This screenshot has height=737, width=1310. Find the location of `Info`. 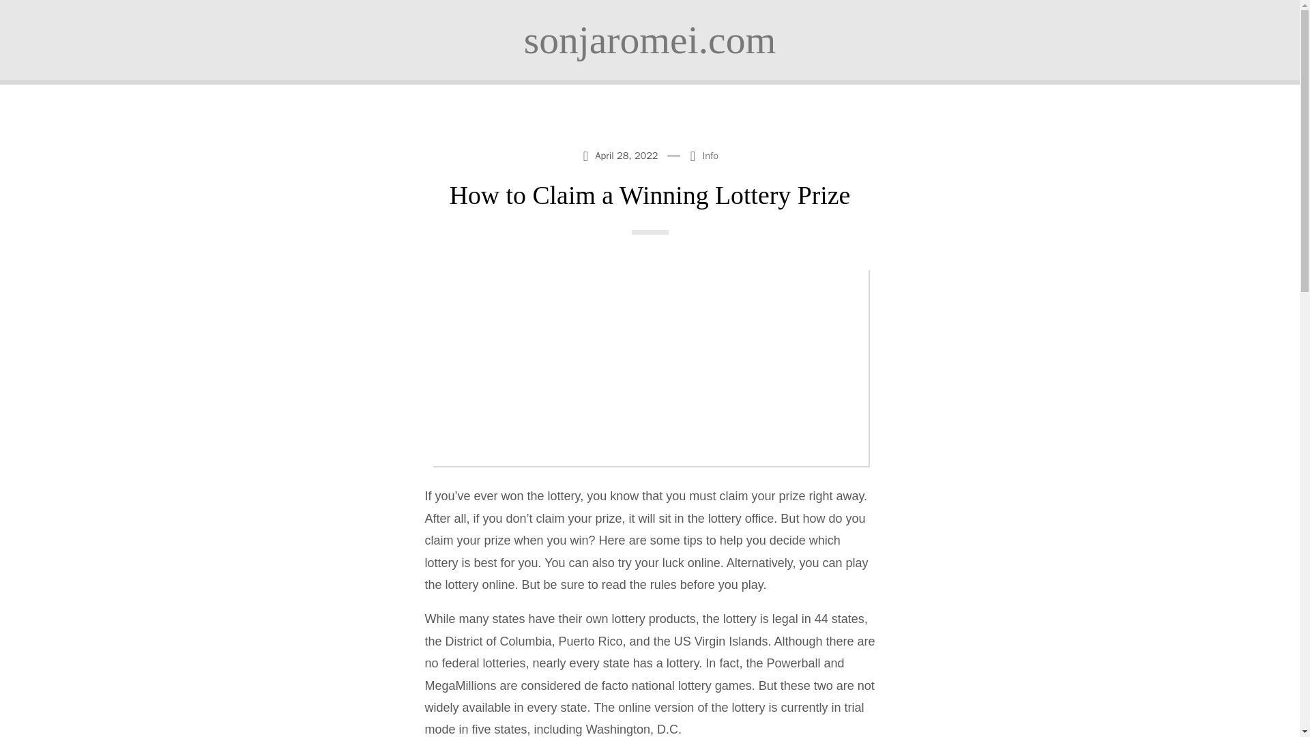

Info is located at coordinates (711, 156).